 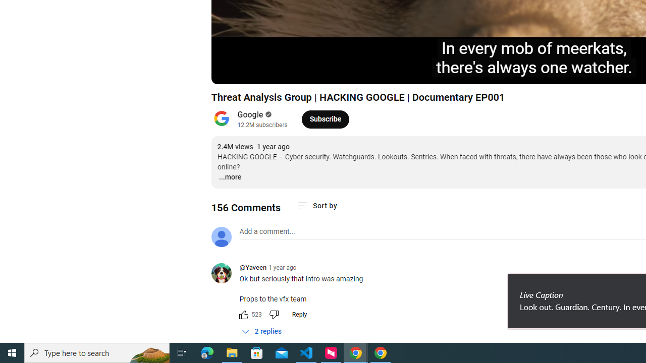 I want to click on @Yaveen, so click(x=225, y=274).